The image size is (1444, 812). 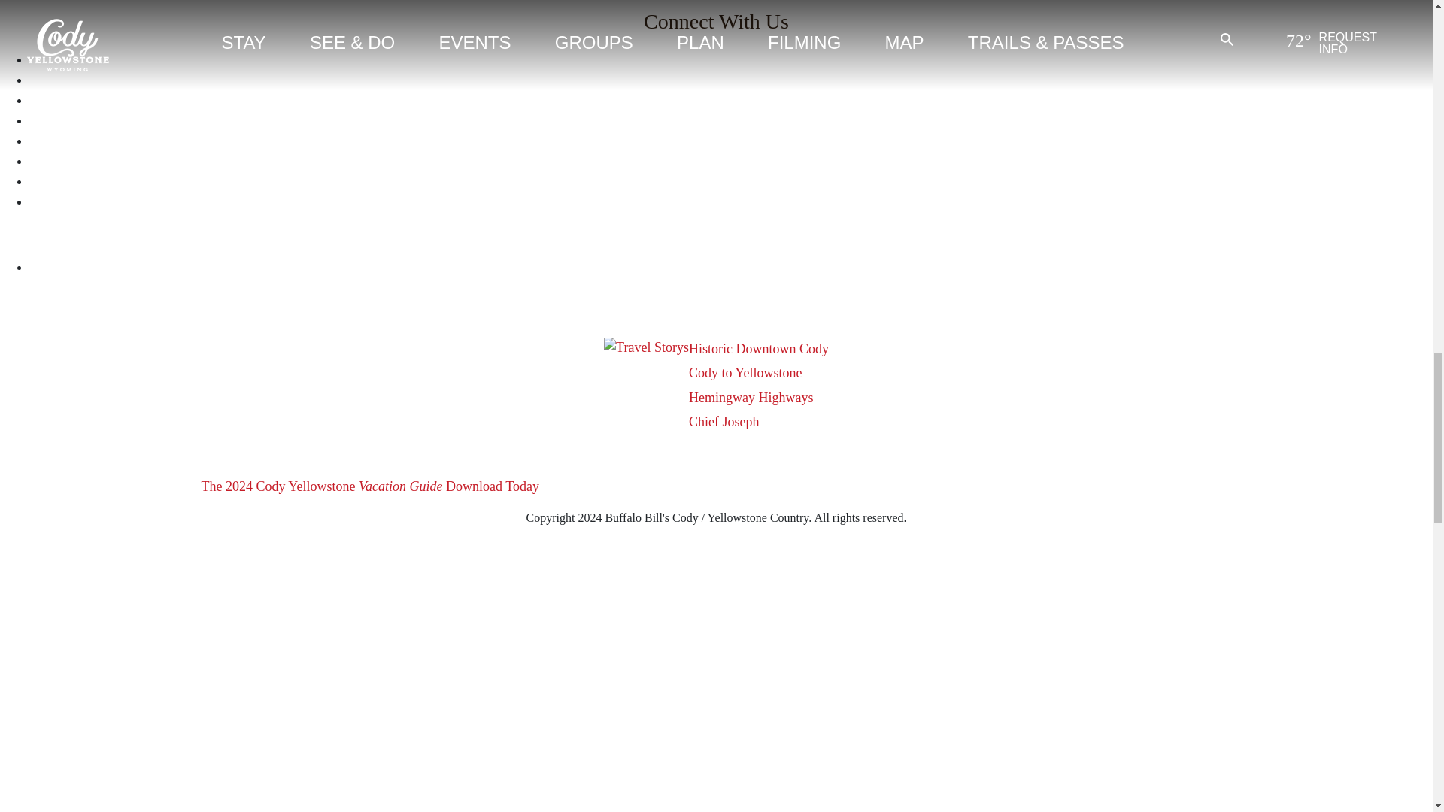 What do you see at coordinates (48, 5) in the screenshot?
I see `Terms of Use` at bounding box center [48, 5].